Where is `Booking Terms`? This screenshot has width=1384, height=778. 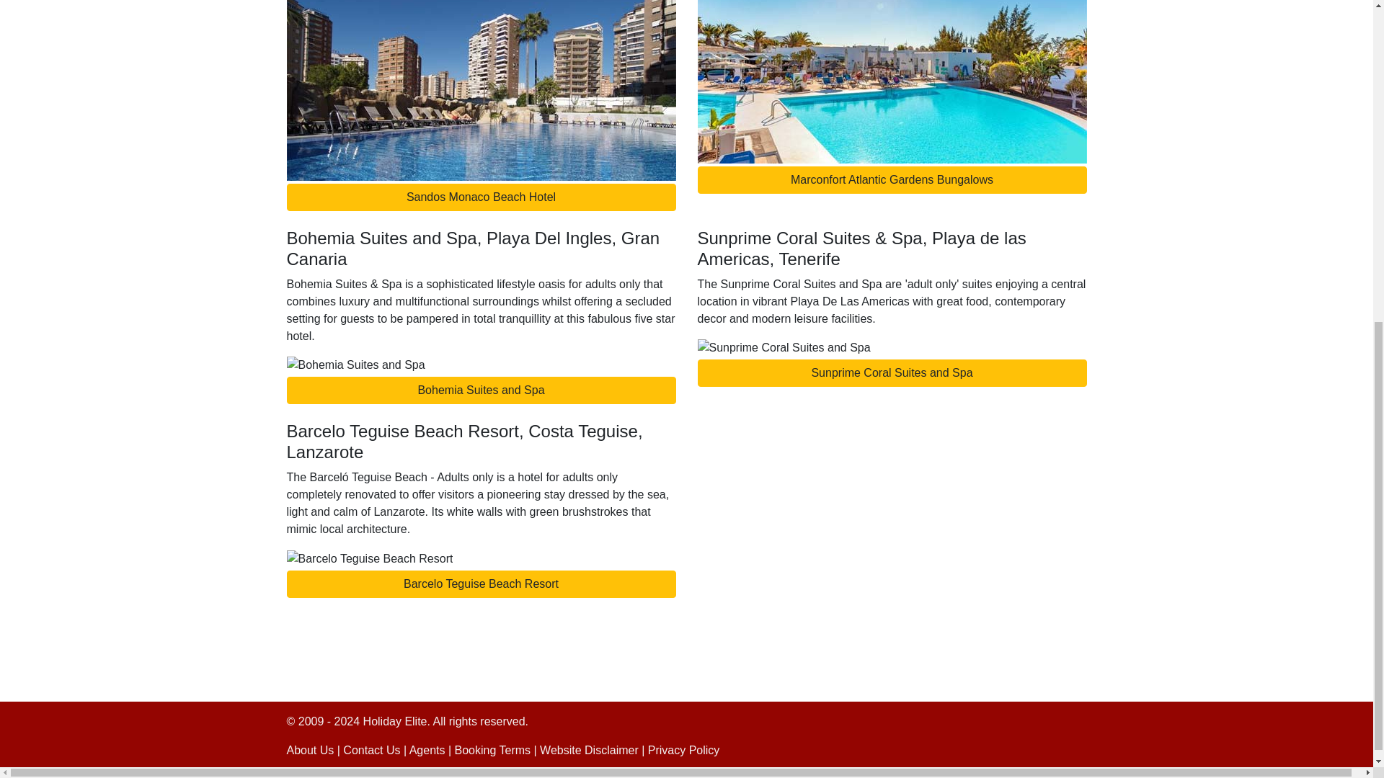 Booking Terms is located at coordinates (493, 749).